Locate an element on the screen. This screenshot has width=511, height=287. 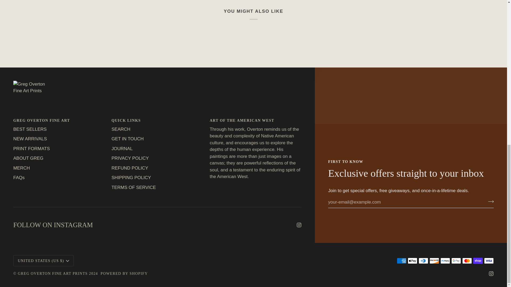
APPLE PAY is located at coordinates (413, 260).